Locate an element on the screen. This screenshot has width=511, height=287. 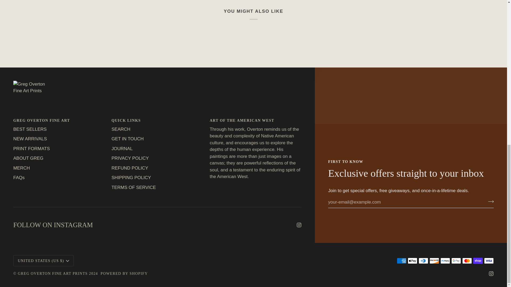
APPLE PAY is located at coordinates (413, 260).